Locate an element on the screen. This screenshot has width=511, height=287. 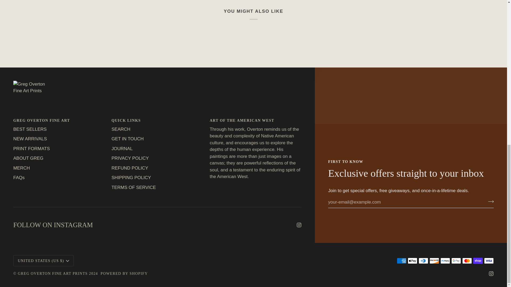
APPLE PAY is located at coordinates (413, 260).